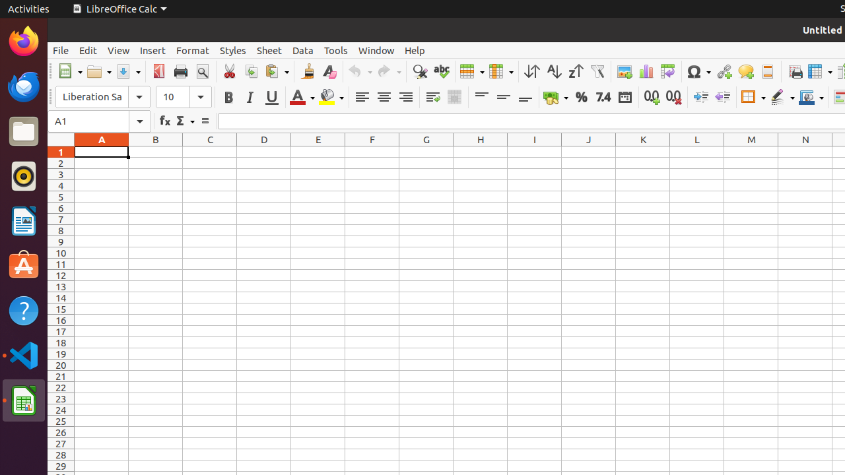  What do you see at coordinates (384, 98) in the screenshot?
I see `Align Center` at bounding box center [384, 98].